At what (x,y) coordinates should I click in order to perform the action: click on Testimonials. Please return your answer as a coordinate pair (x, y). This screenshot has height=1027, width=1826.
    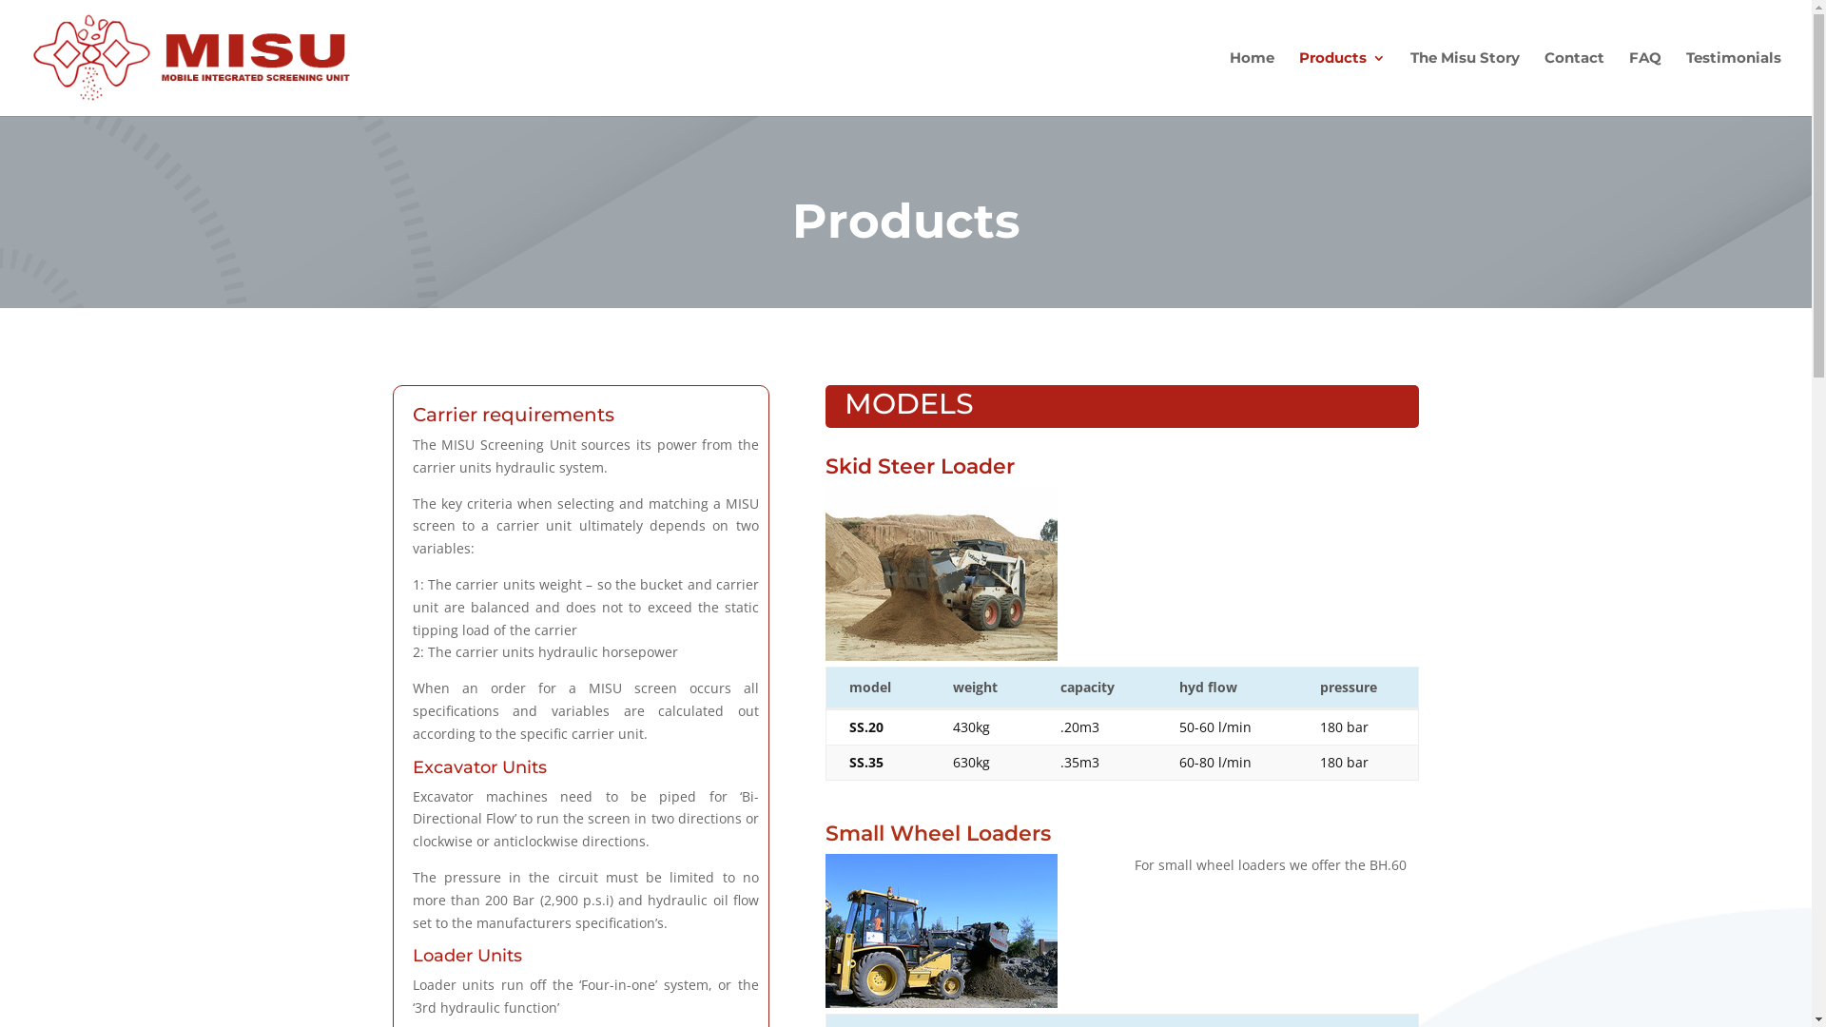
    Looking at the image, I should click on (1734, 84).